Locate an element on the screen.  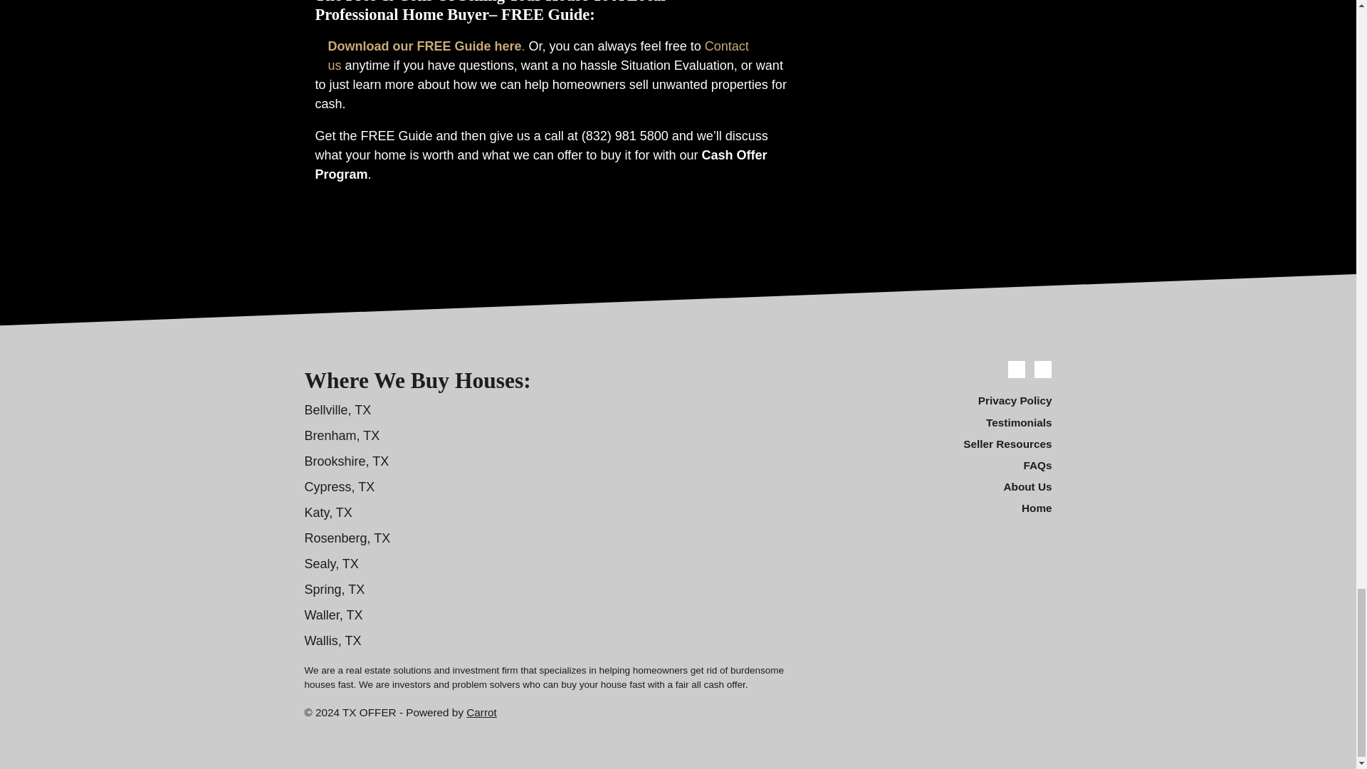
Instagram is located at coordinates (1042, 369).